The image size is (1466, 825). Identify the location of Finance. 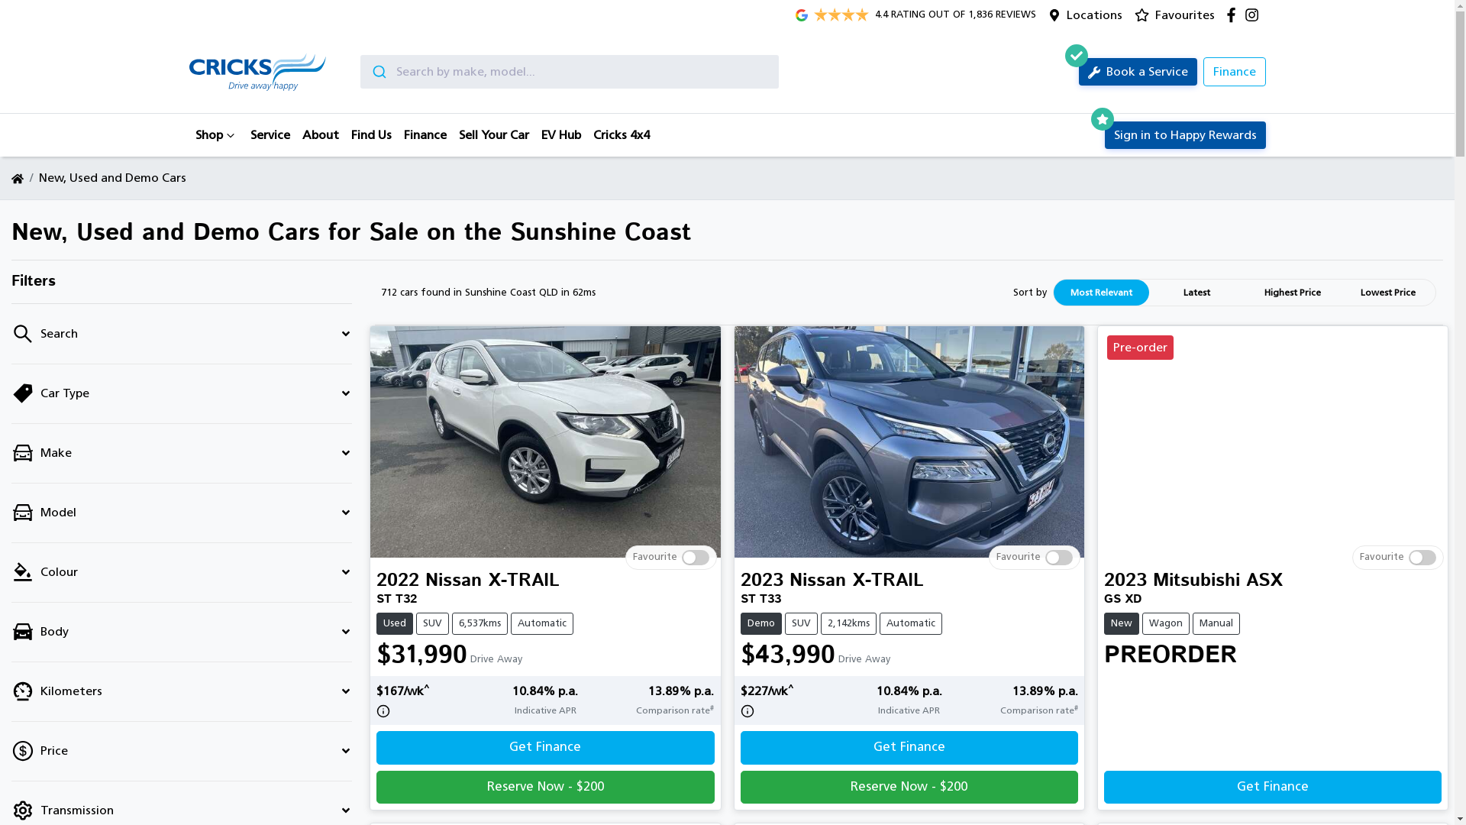
(1235, 72).